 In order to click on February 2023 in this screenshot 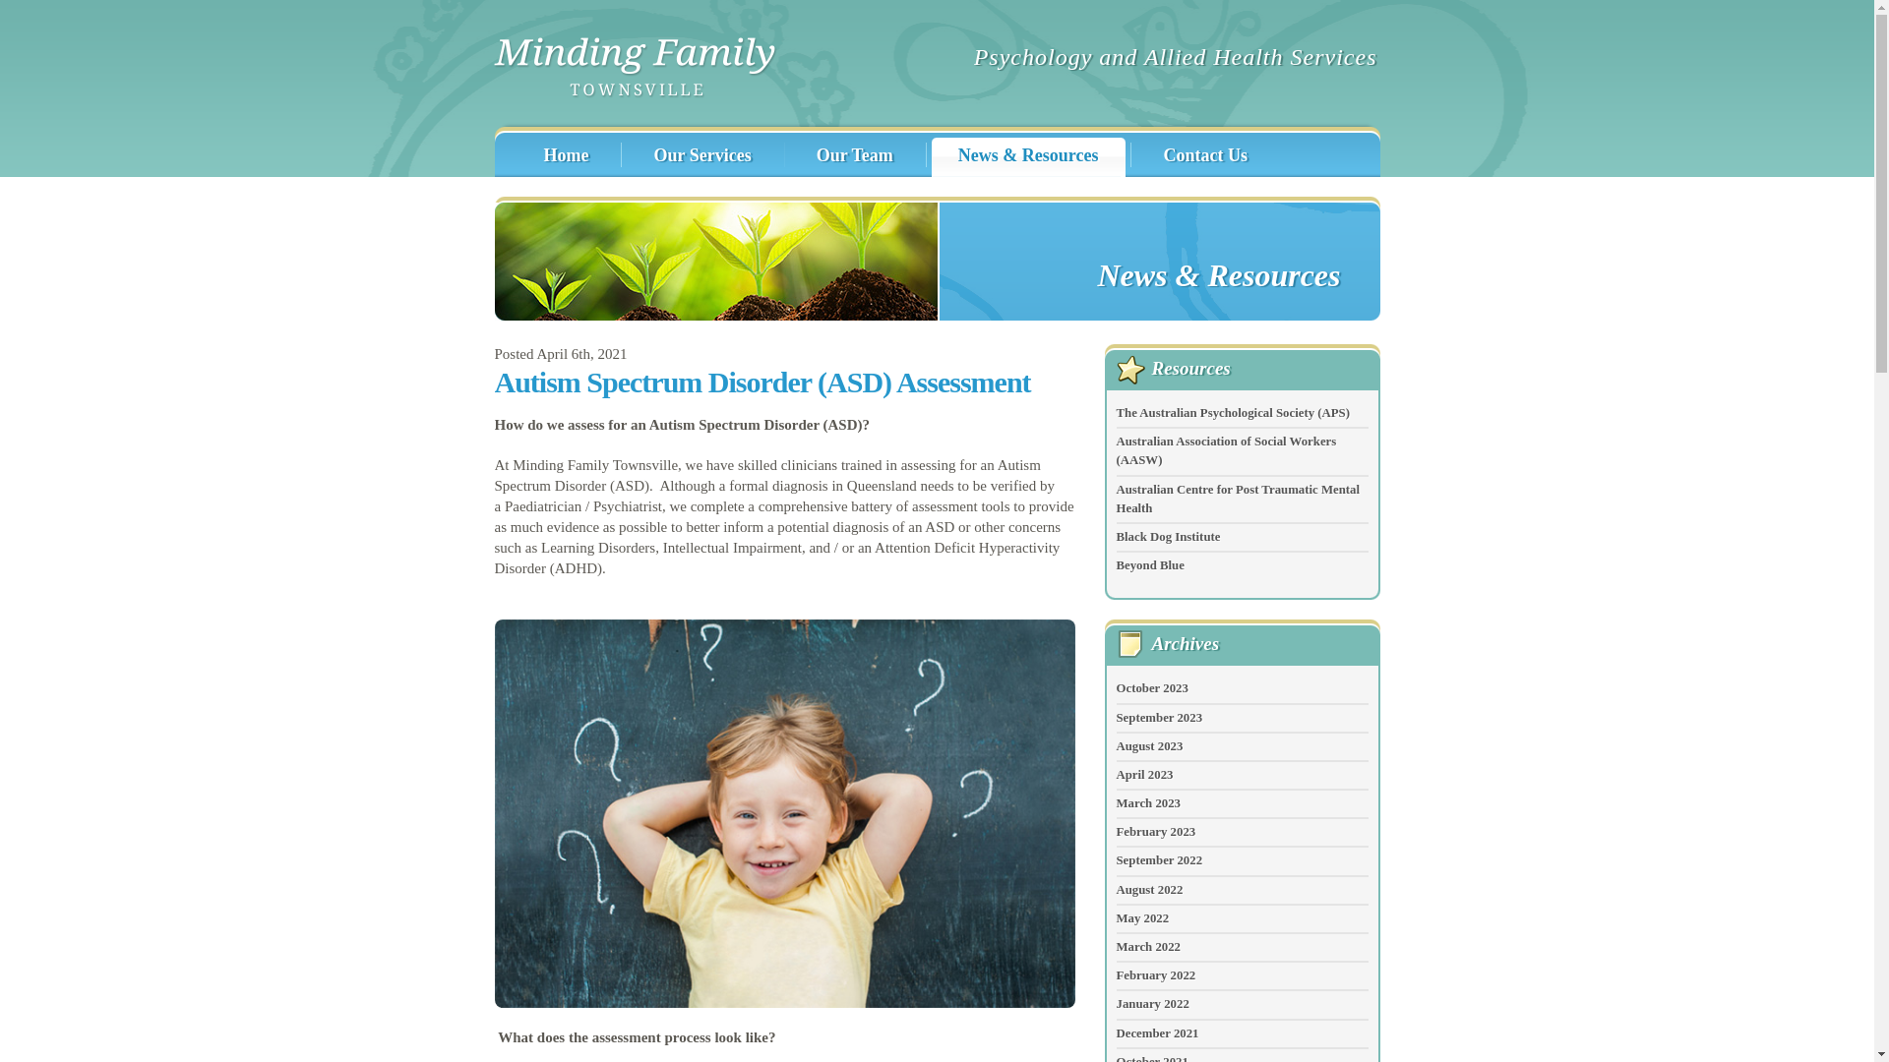, I will do `click(1155, 832)`.